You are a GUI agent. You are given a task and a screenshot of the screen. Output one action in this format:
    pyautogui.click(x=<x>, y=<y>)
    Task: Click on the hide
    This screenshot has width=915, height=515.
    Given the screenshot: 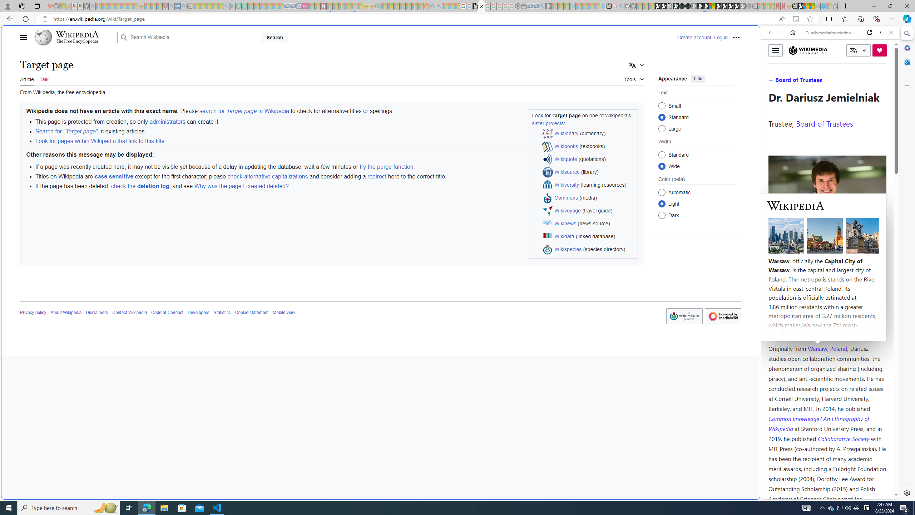 What is the action you would take?
    pyautogui.click(x=698, y=78)
    